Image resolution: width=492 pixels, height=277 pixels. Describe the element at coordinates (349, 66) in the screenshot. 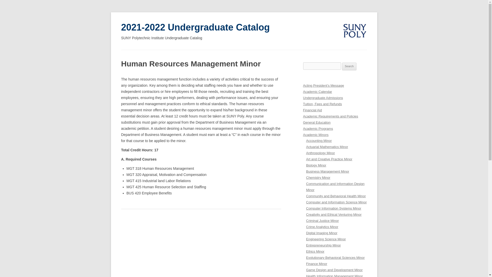

I see `Search` at that location.